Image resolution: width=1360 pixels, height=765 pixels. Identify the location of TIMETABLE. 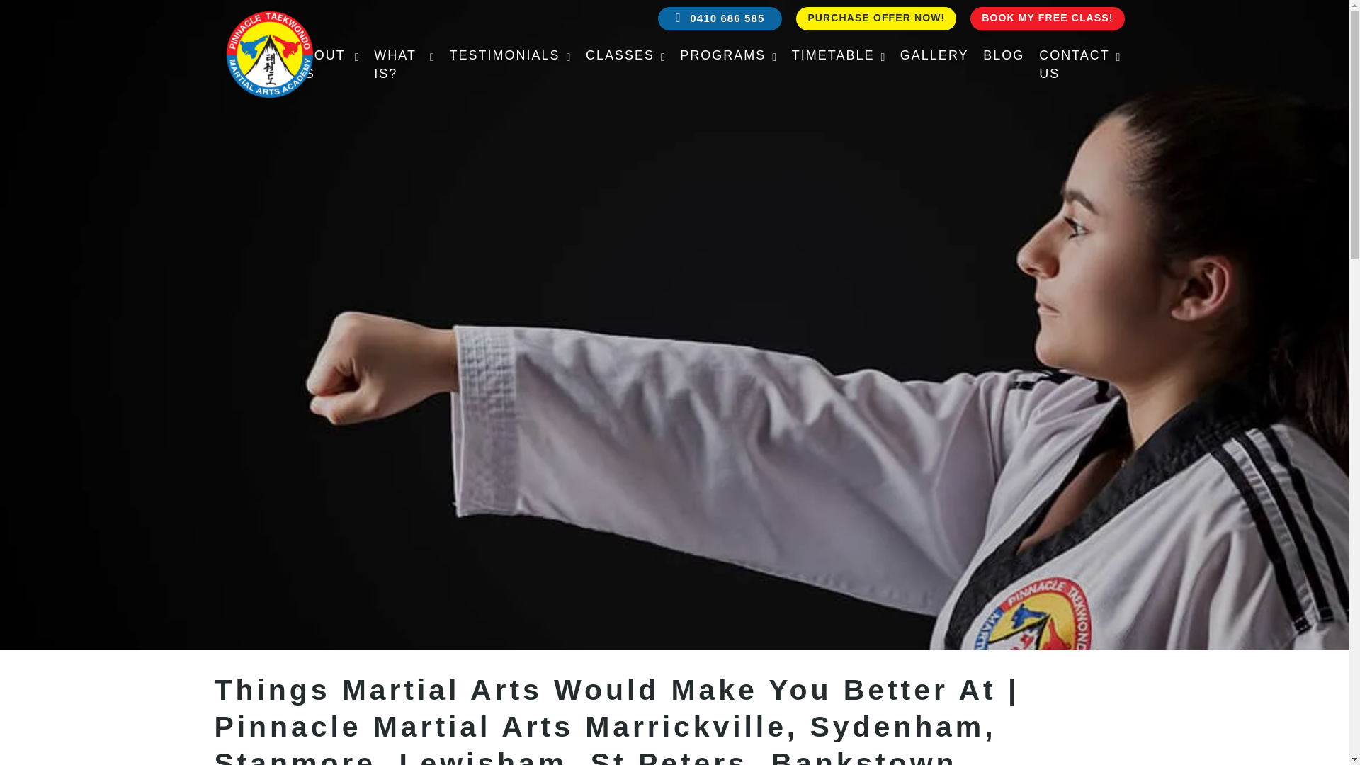
(838, 54).